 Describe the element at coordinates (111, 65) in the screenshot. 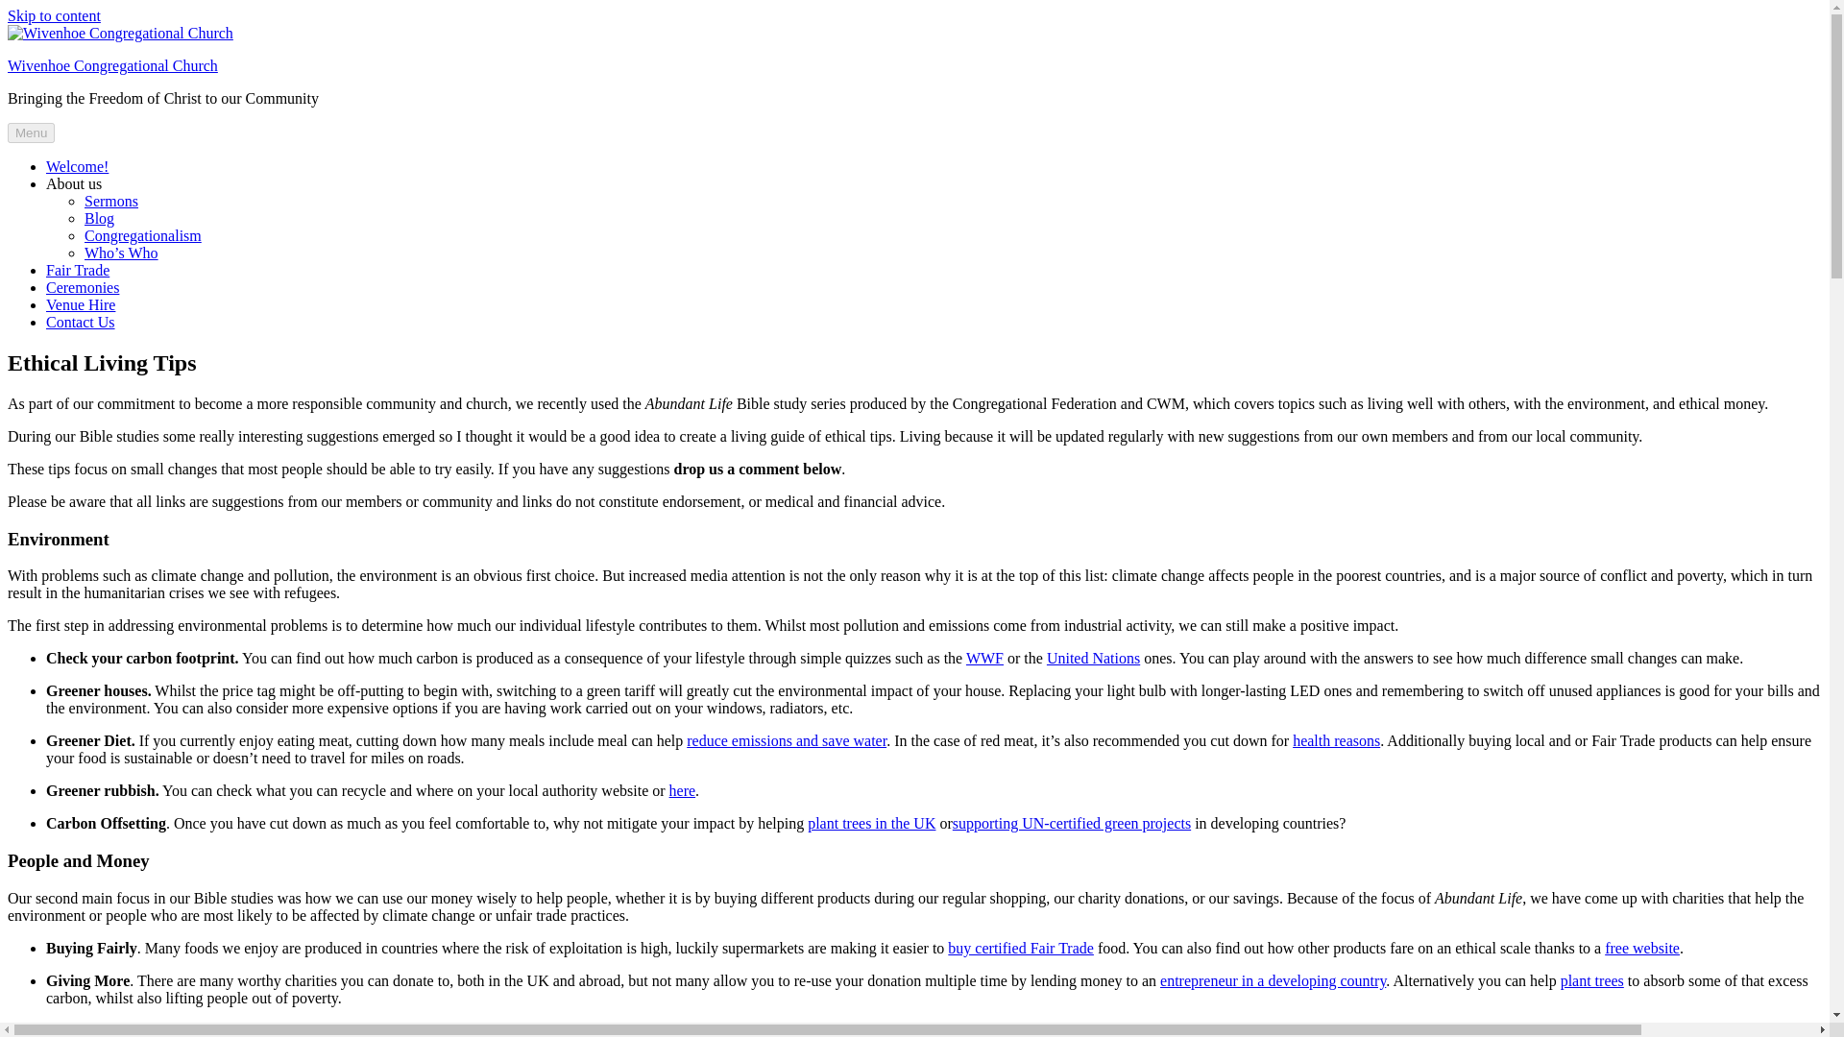

I see `Wivenhoe Congregational Church` at that location.